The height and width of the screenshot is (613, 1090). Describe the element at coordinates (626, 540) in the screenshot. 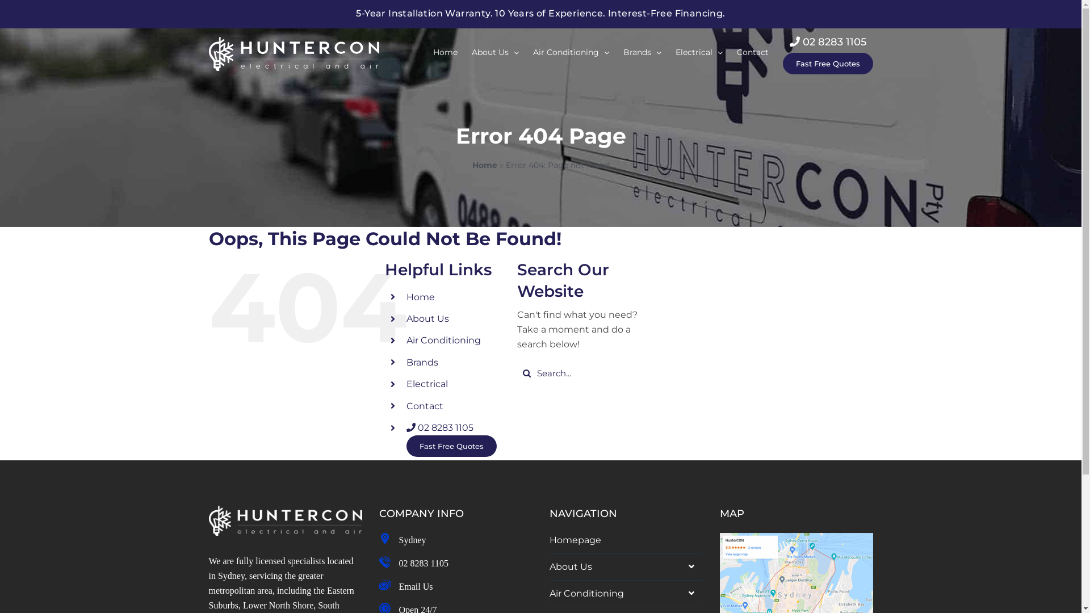

I see `Homepage` at that location.